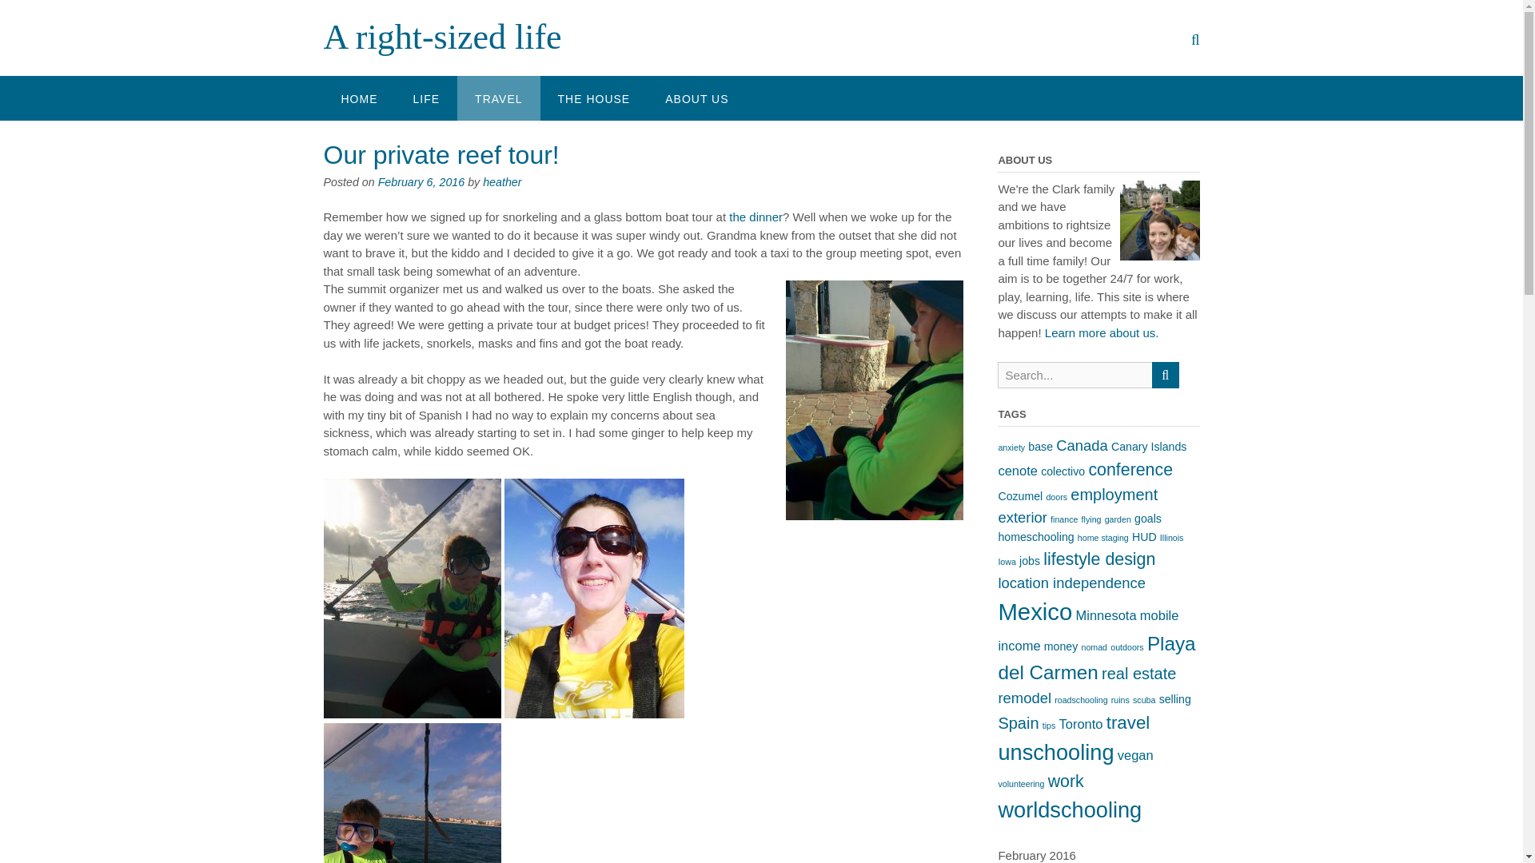 This screenshot has width=1535, height=863. I want to click on heather, so click(502, 182).